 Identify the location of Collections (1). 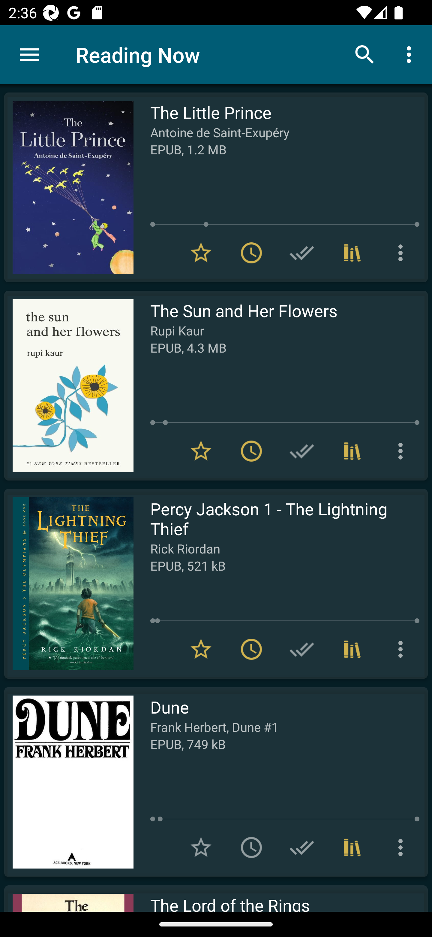
(352, 253).